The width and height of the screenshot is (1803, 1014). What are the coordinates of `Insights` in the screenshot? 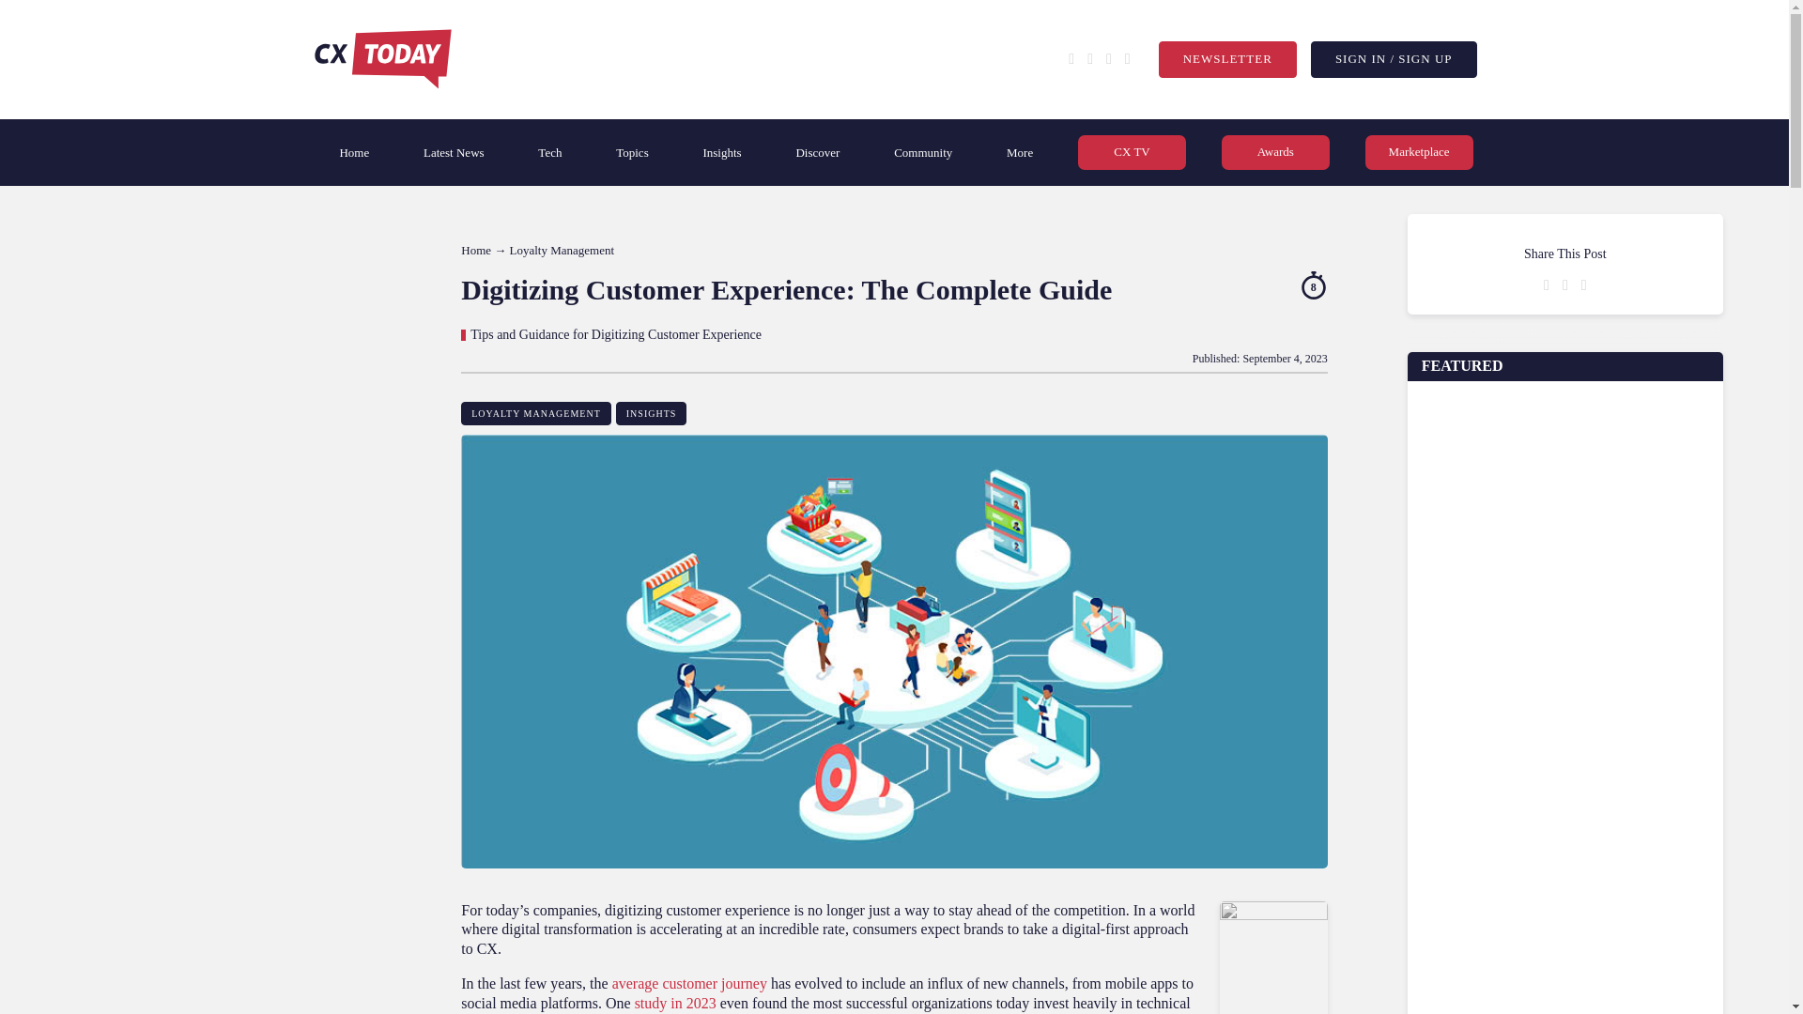 It's located at (721, 152).